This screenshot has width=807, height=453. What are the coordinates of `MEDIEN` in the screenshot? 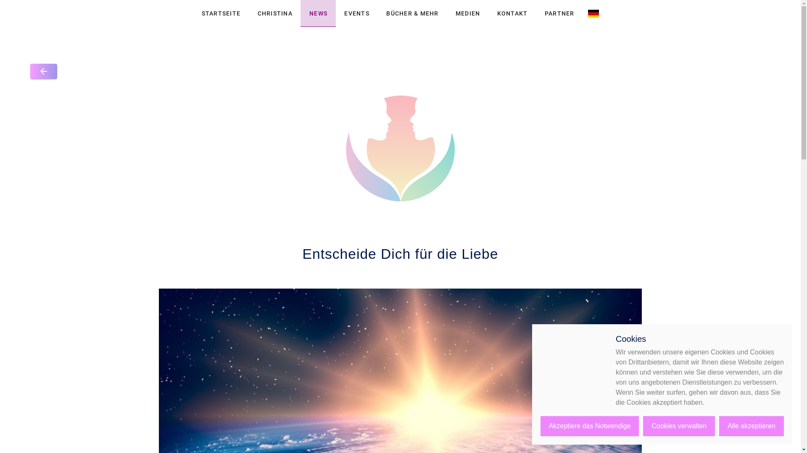 It's located at (467, 13).